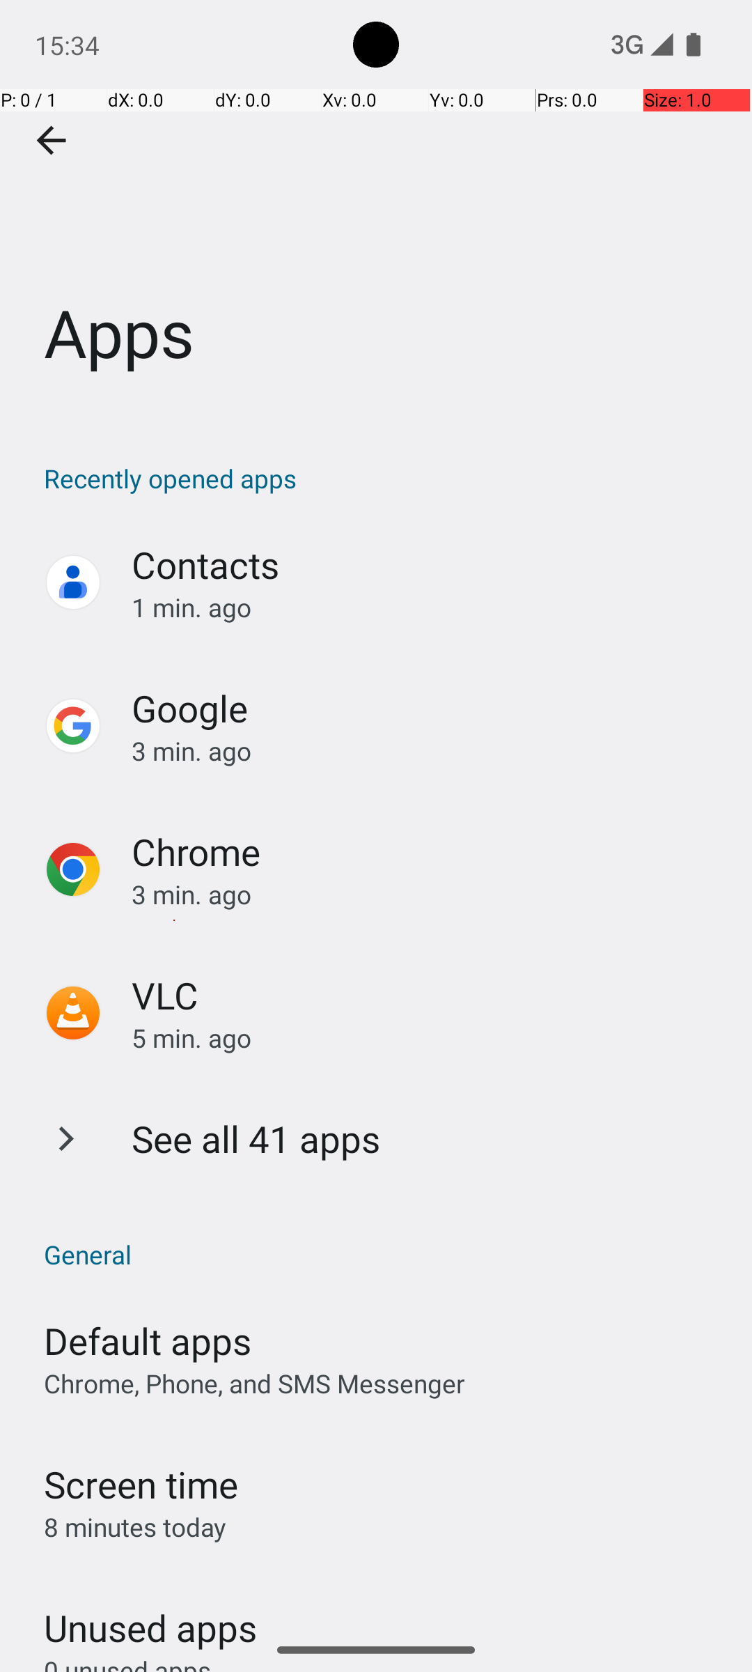 This screenshot has width=752, height=1672. I want to click on 8 minutes today, so click(135, 1527).